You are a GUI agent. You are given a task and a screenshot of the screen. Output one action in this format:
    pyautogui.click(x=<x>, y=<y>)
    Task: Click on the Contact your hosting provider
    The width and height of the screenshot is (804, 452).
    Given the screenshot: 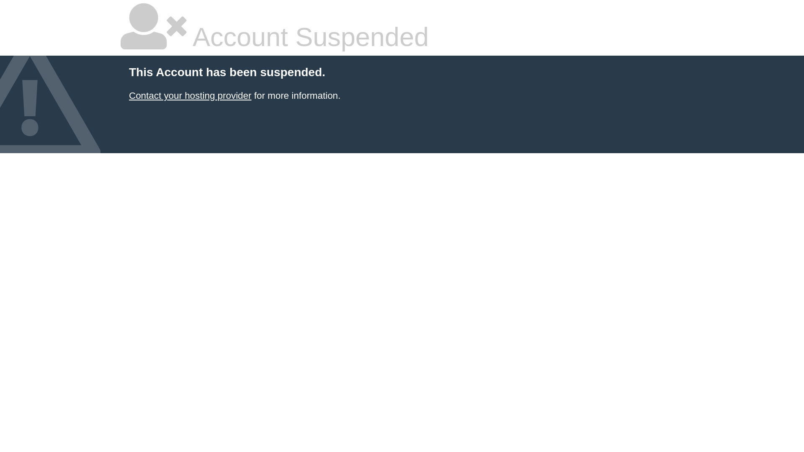 What is the action you would take?
    pyautogui.click(x=190, y=95)
    